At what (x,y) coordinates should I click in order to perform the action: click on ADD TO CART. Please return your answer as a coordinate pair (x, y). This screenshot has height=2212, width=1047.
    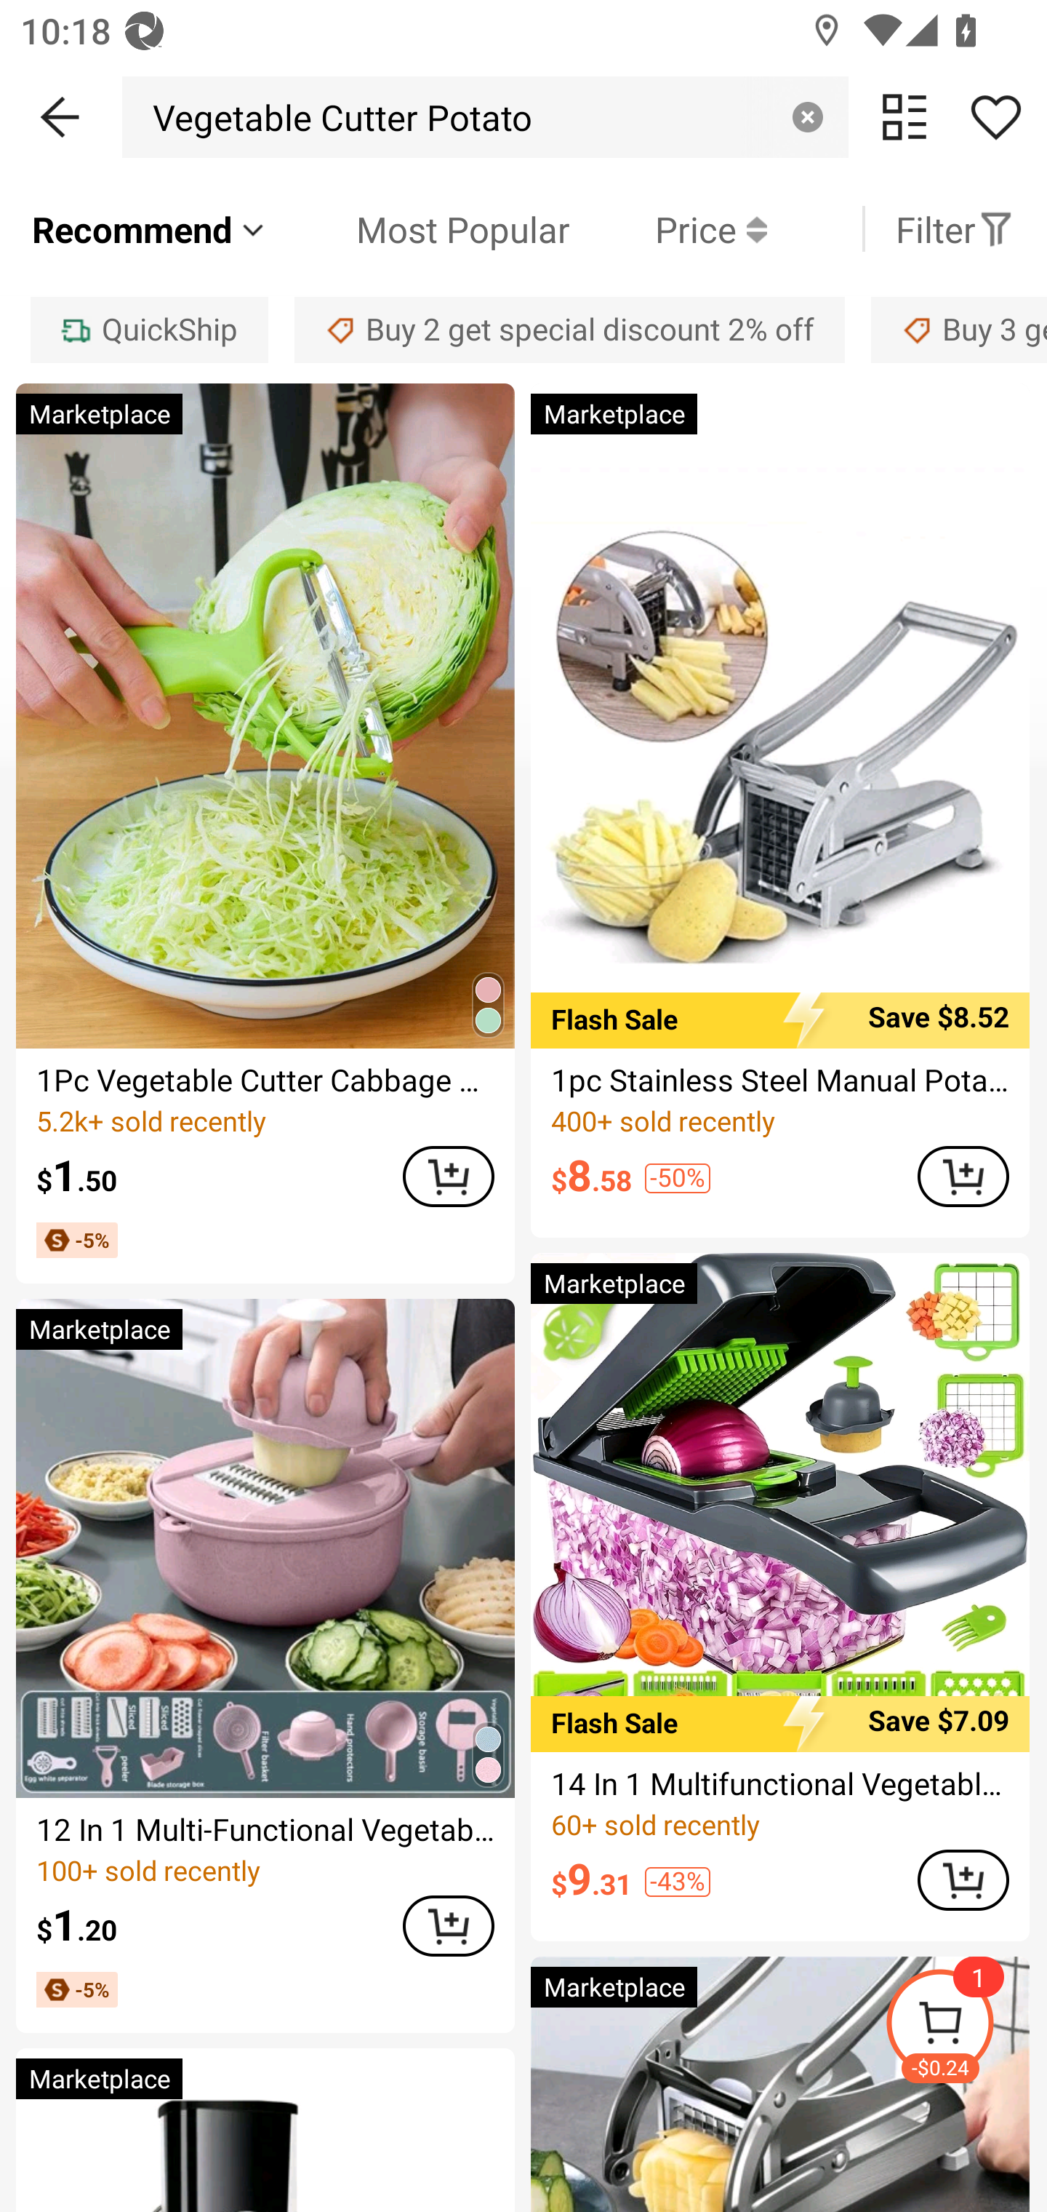
    Looking at the image, I should click on (448, 1176).